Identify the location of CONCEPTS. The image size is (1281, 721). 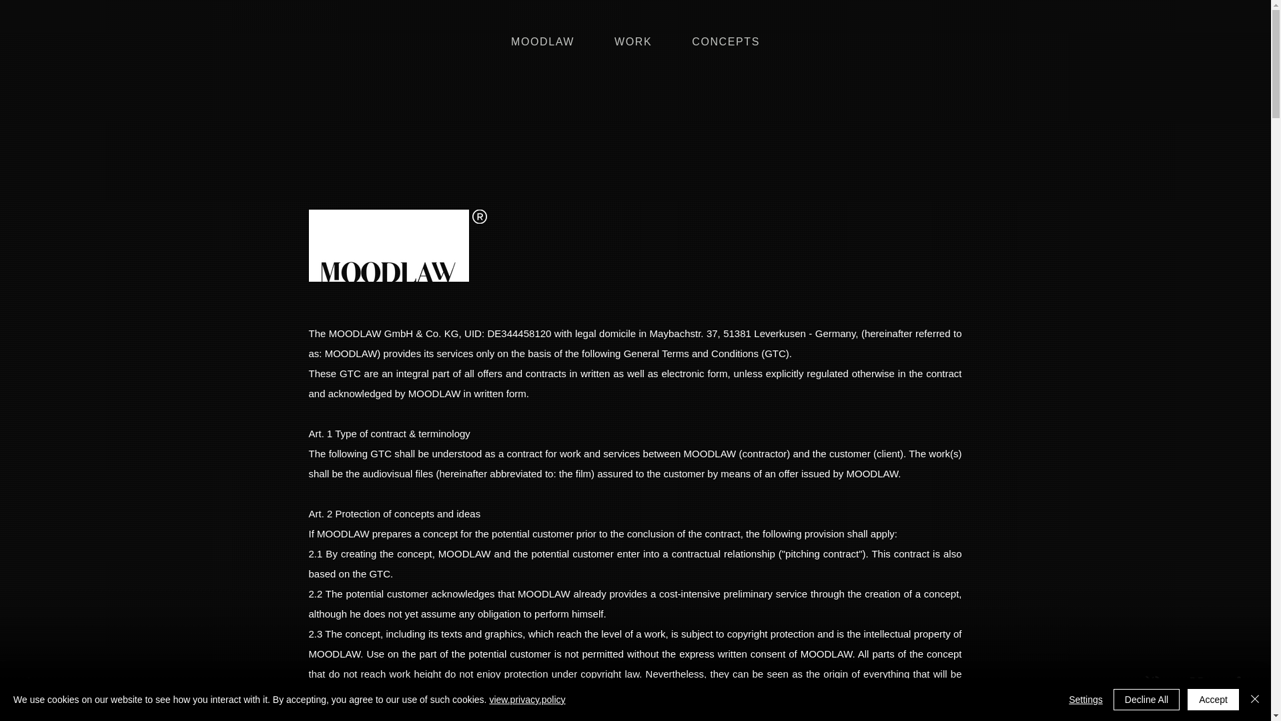
(726, 43).